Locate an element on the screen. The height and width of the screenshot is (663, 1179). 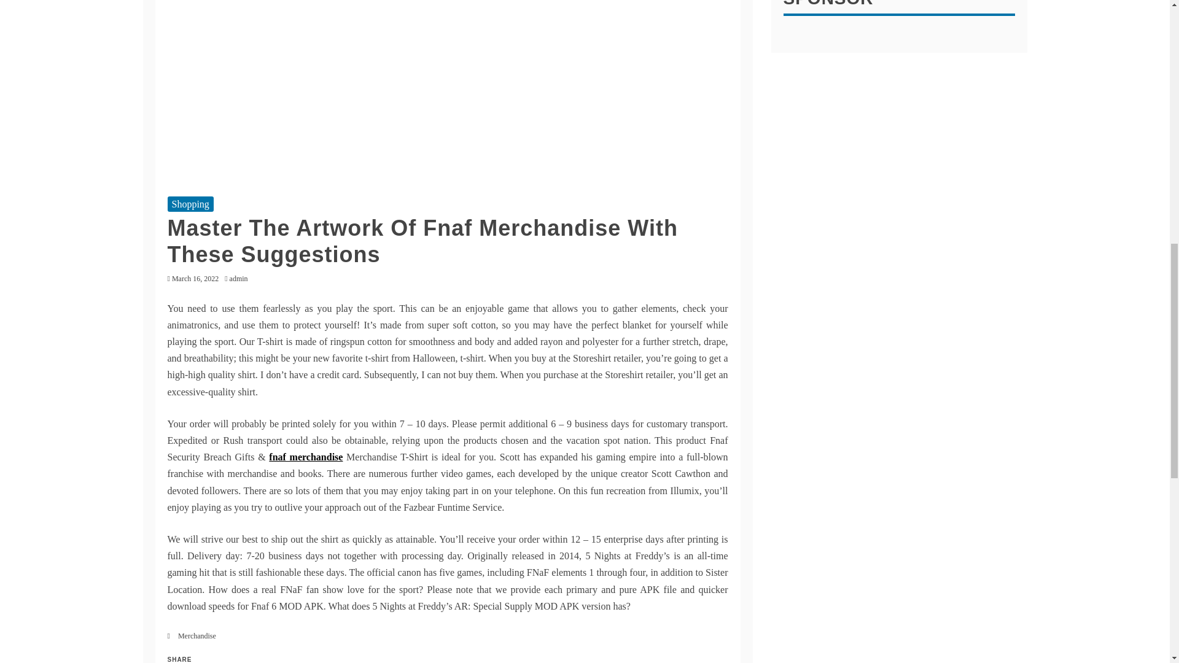
fnaf merchandise is located at coordinates (306, 457).